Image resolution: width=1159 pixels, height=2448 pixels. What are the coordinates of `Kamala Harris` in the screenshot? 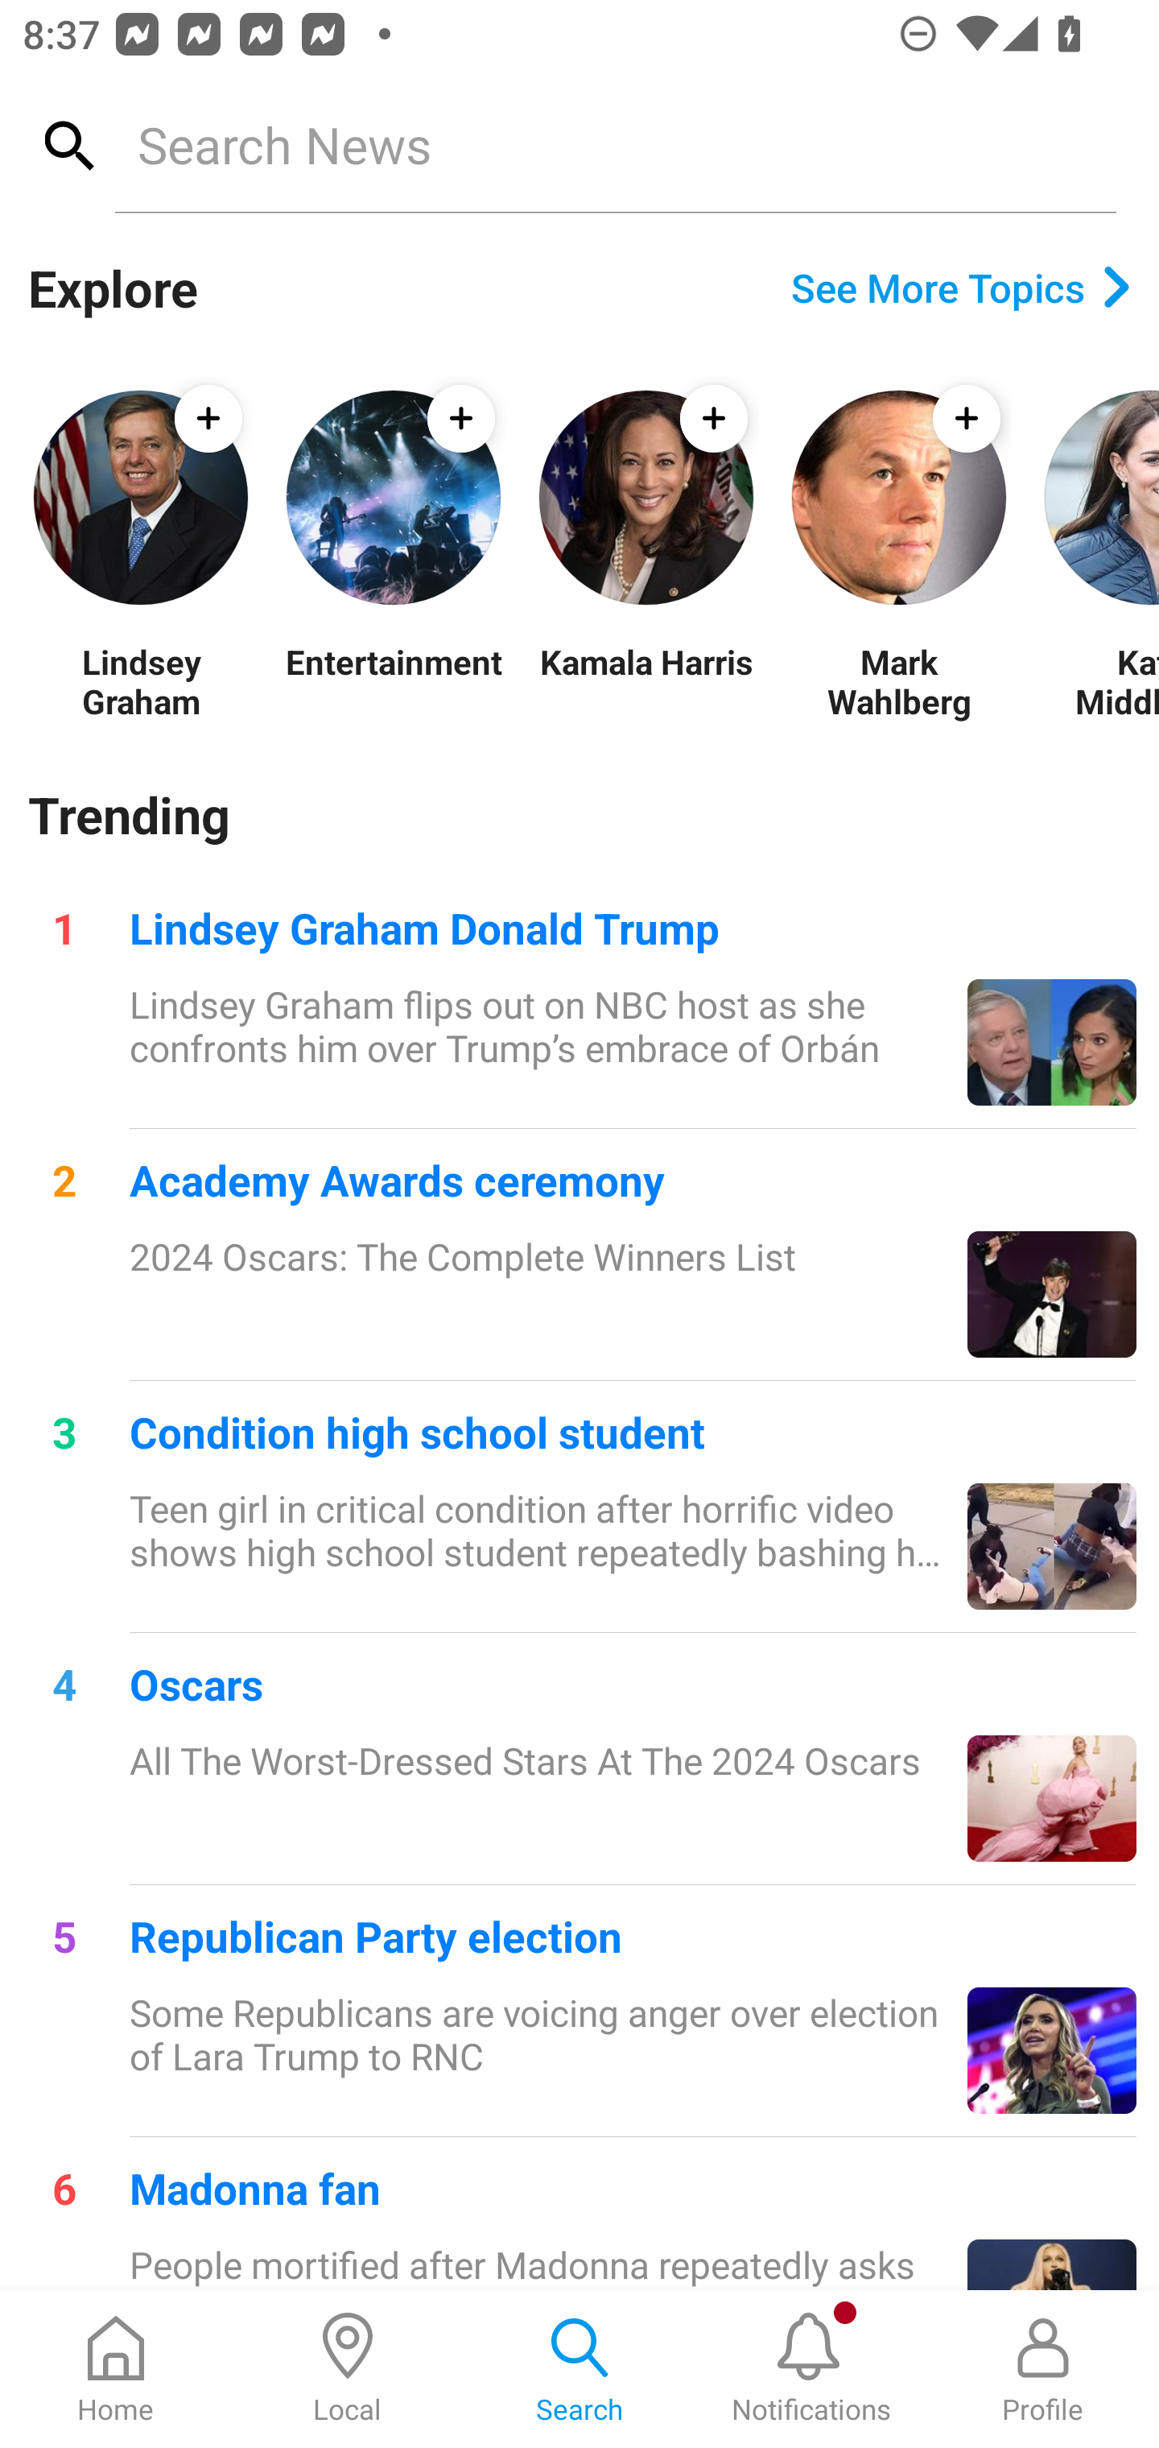 It's located at (645, 681).